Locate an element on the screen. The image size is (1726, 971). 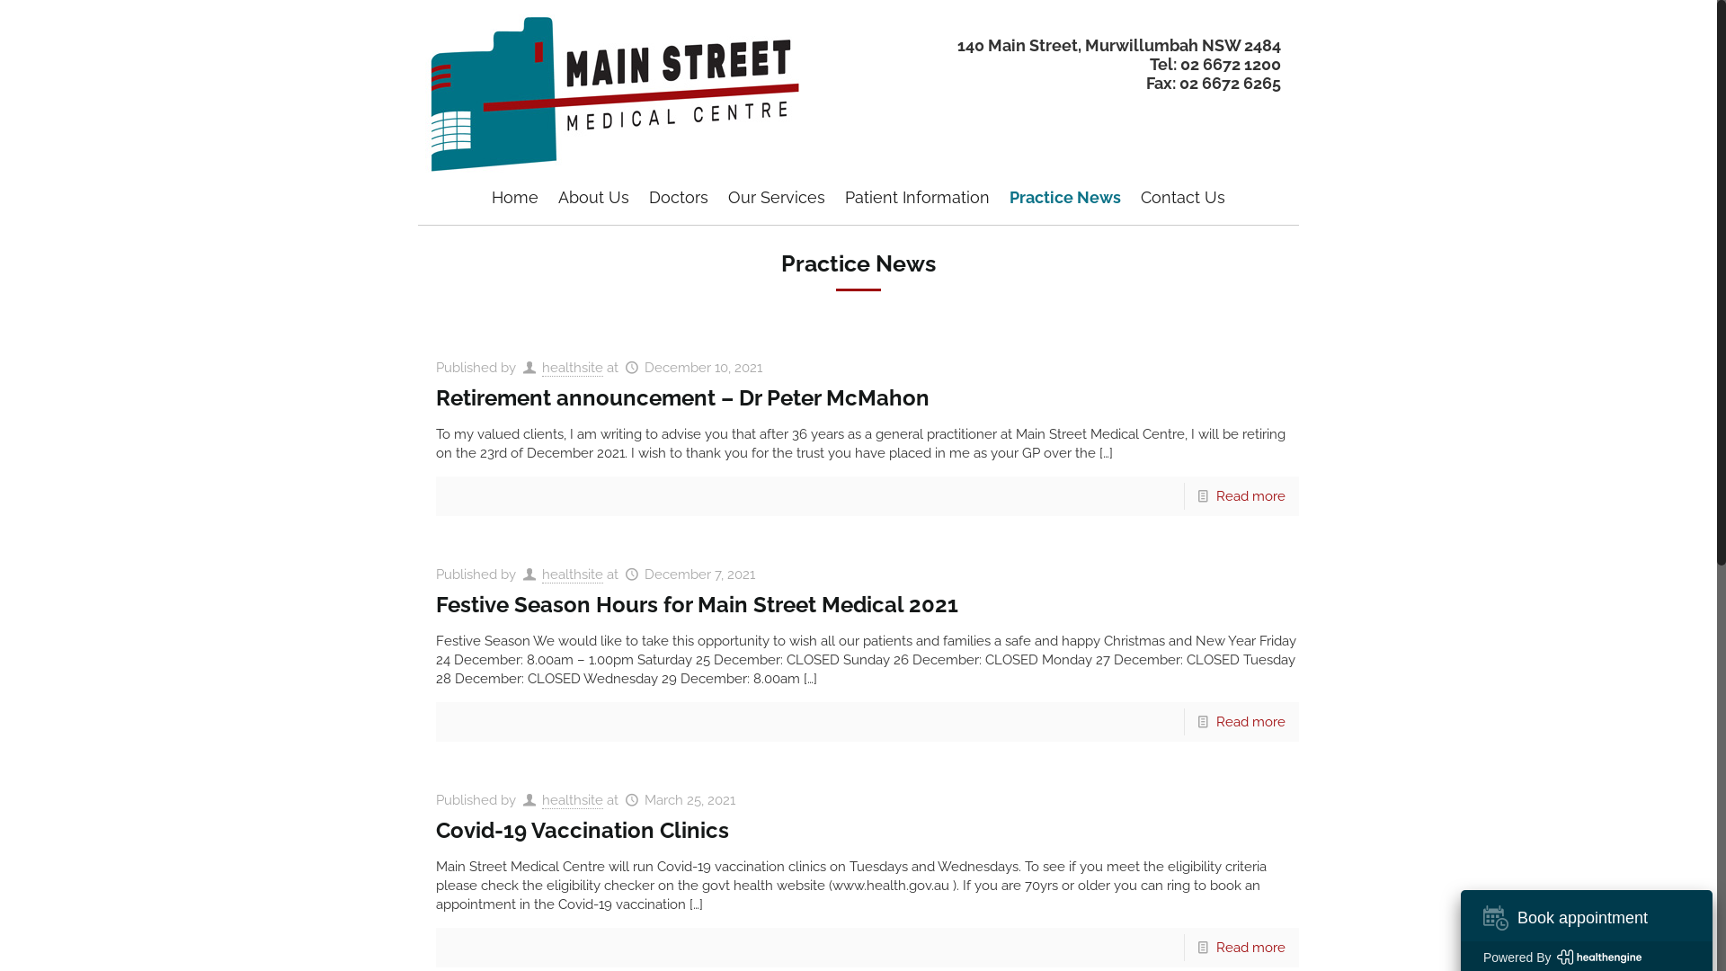
Patient Information is located at coordinates (917, 198).